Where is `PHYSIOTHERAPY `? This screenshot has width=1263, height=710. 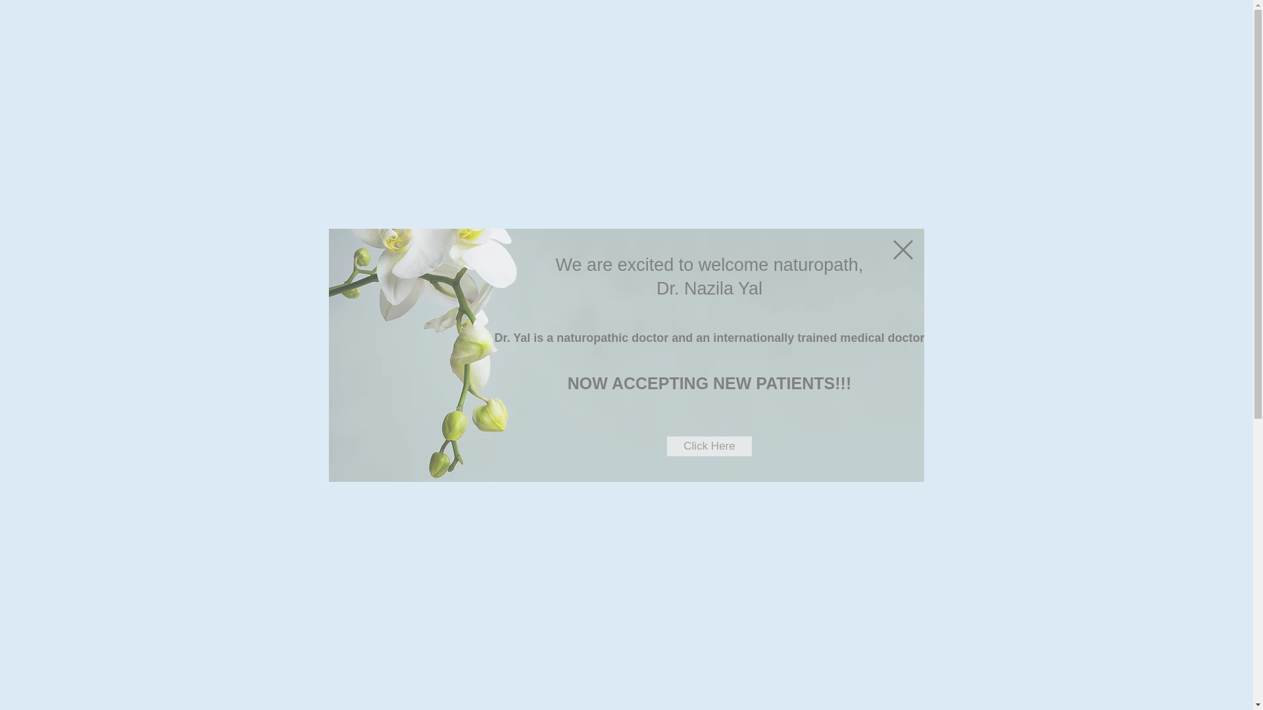 PHYSIOTHERAPY  is located at coordinates (574, 137).